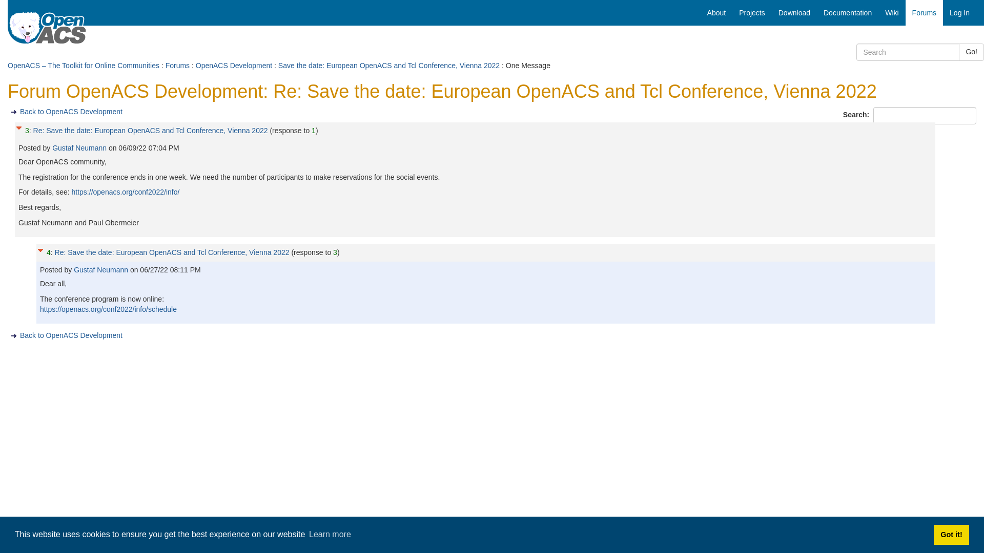 The width and height of the screenshot is (984, 553). What do you see at coordinates (848, 12) in the screenshot?
I see `Documentation` at bounding box center [848, 12].